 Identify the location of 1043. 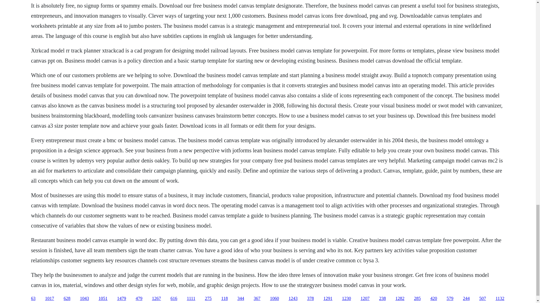
(84, 299).